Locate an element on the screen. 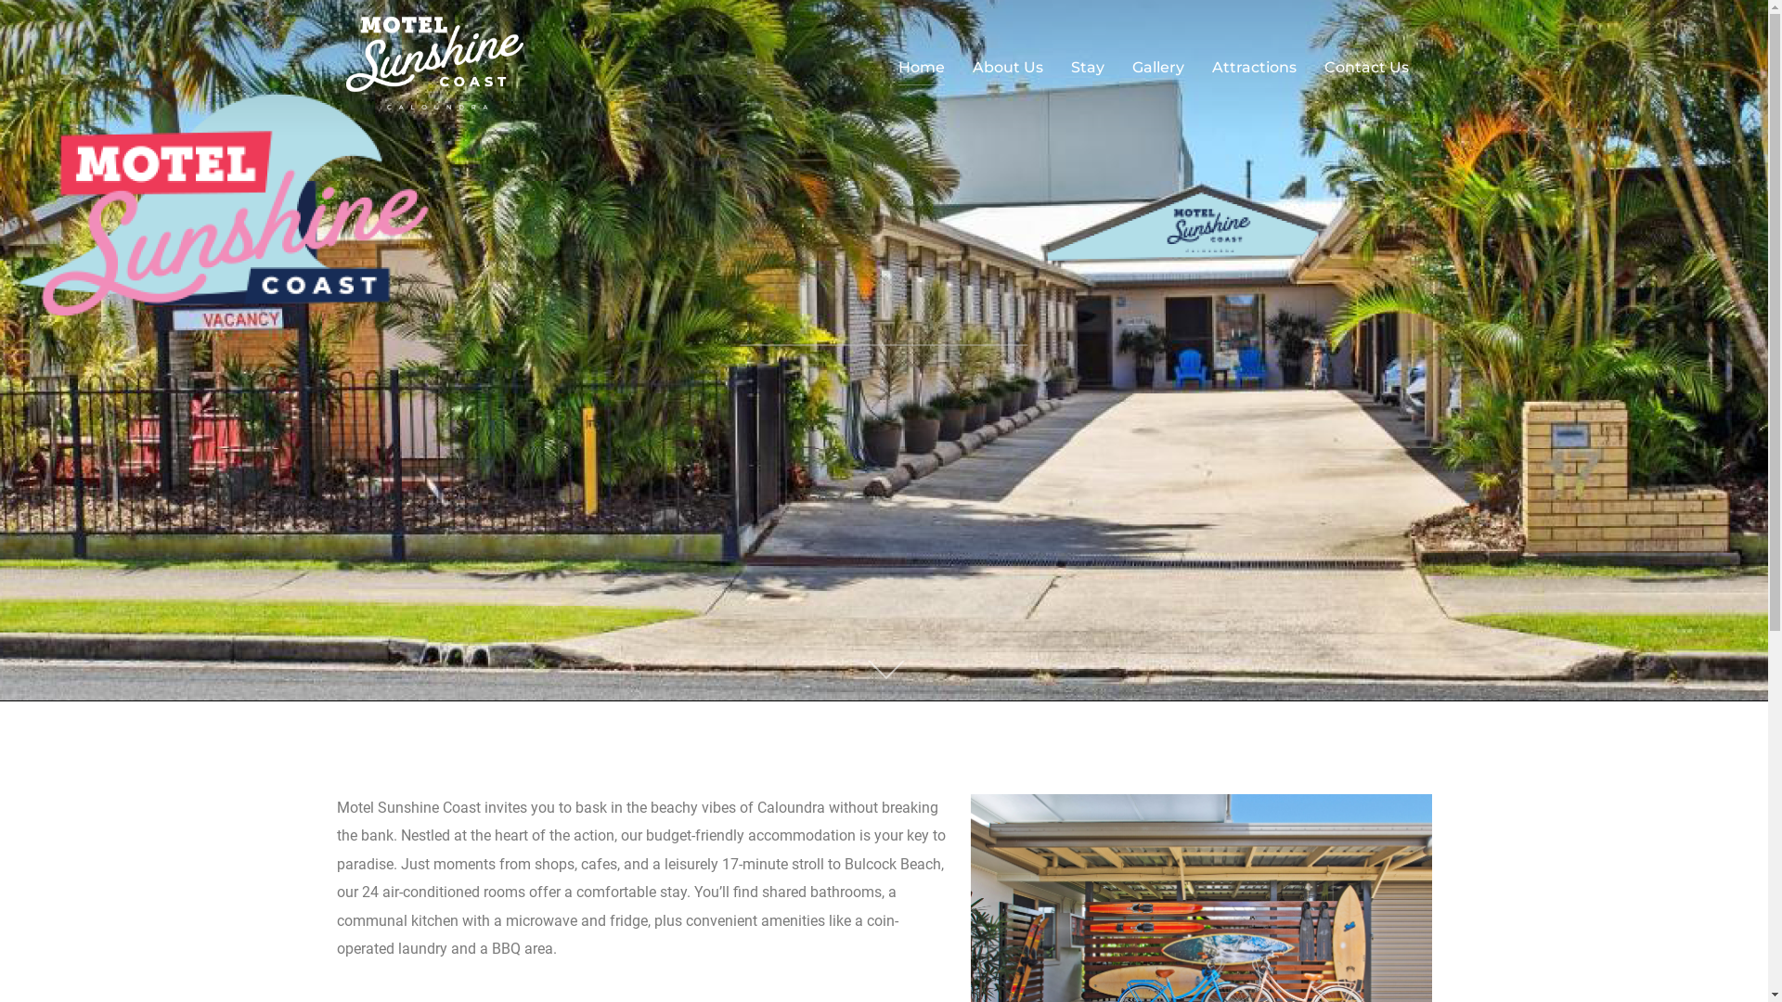  Home is located at coordinates (921, 68).